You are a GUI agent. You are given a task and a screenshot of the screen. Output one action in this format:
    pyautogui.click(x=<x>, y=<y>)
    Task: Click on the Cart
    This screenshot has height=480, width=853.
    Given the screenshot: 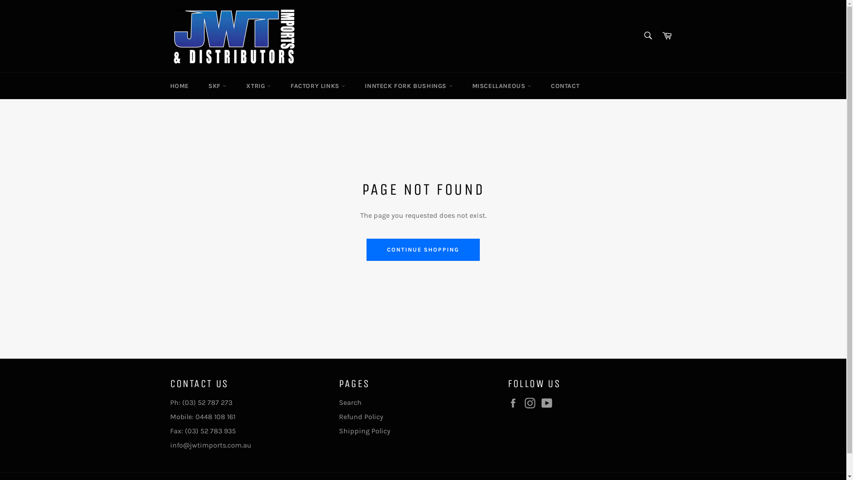 What is the action you would take?
    pyautogui.click(x=667, y=36)
    